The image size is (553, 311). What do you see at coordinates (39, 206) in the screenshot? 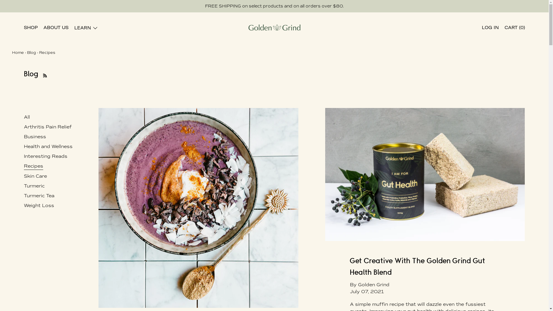
I see `Weight Loss` at bounding box center [39, 206].